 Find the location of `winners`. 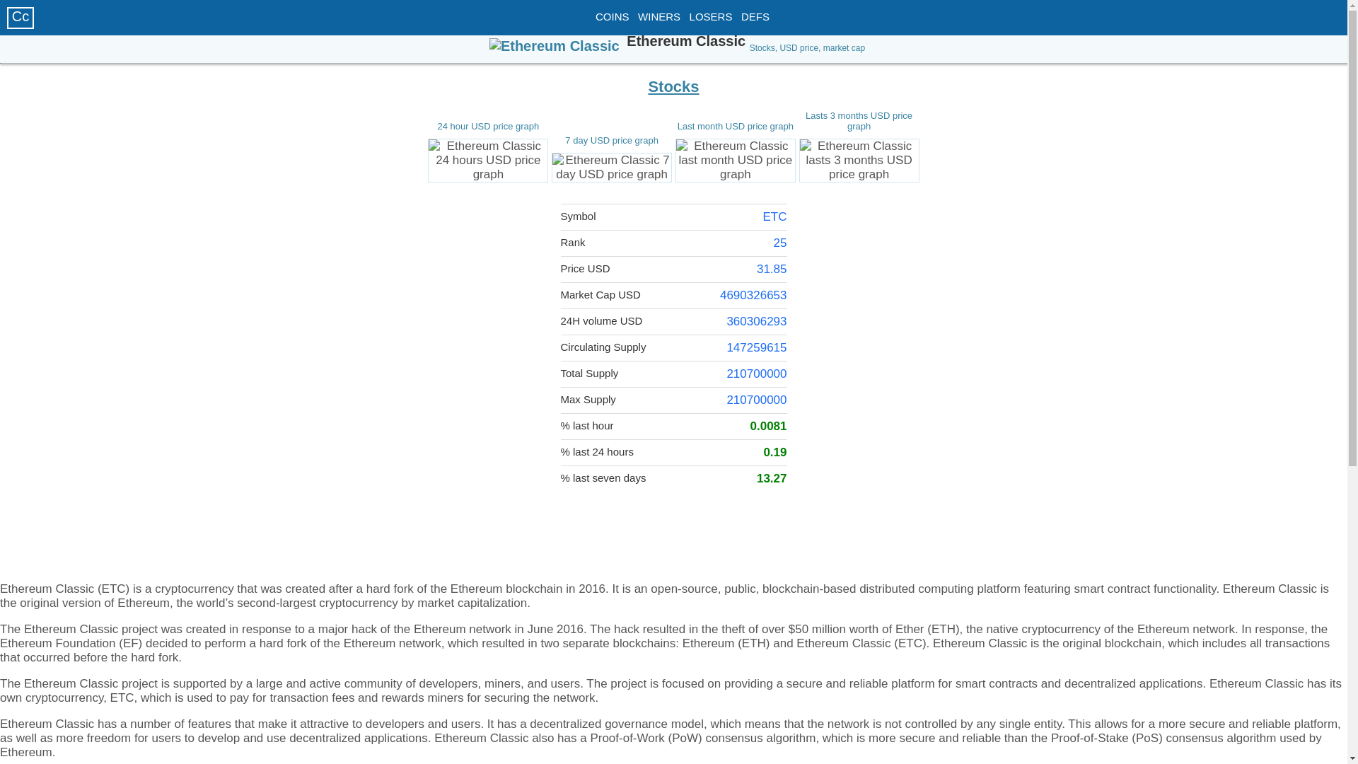

winners is located at coordinates (712, 17).